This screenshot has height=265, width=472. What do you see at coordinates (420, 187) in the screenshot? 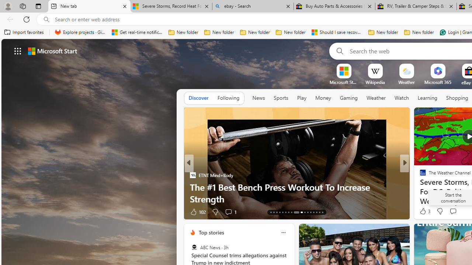
I see `TheStreet` at bounding box center [420, 187].